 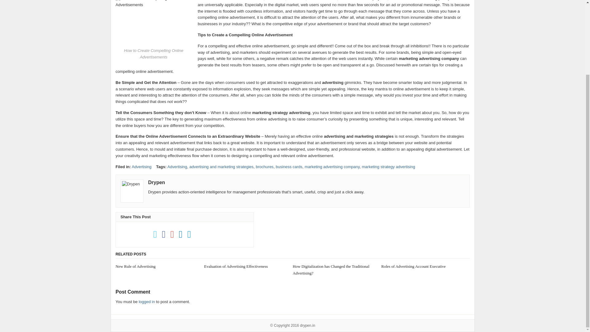 I want to click on Evaluation of Advertising Effectiveness, so click(x=245, y=267).